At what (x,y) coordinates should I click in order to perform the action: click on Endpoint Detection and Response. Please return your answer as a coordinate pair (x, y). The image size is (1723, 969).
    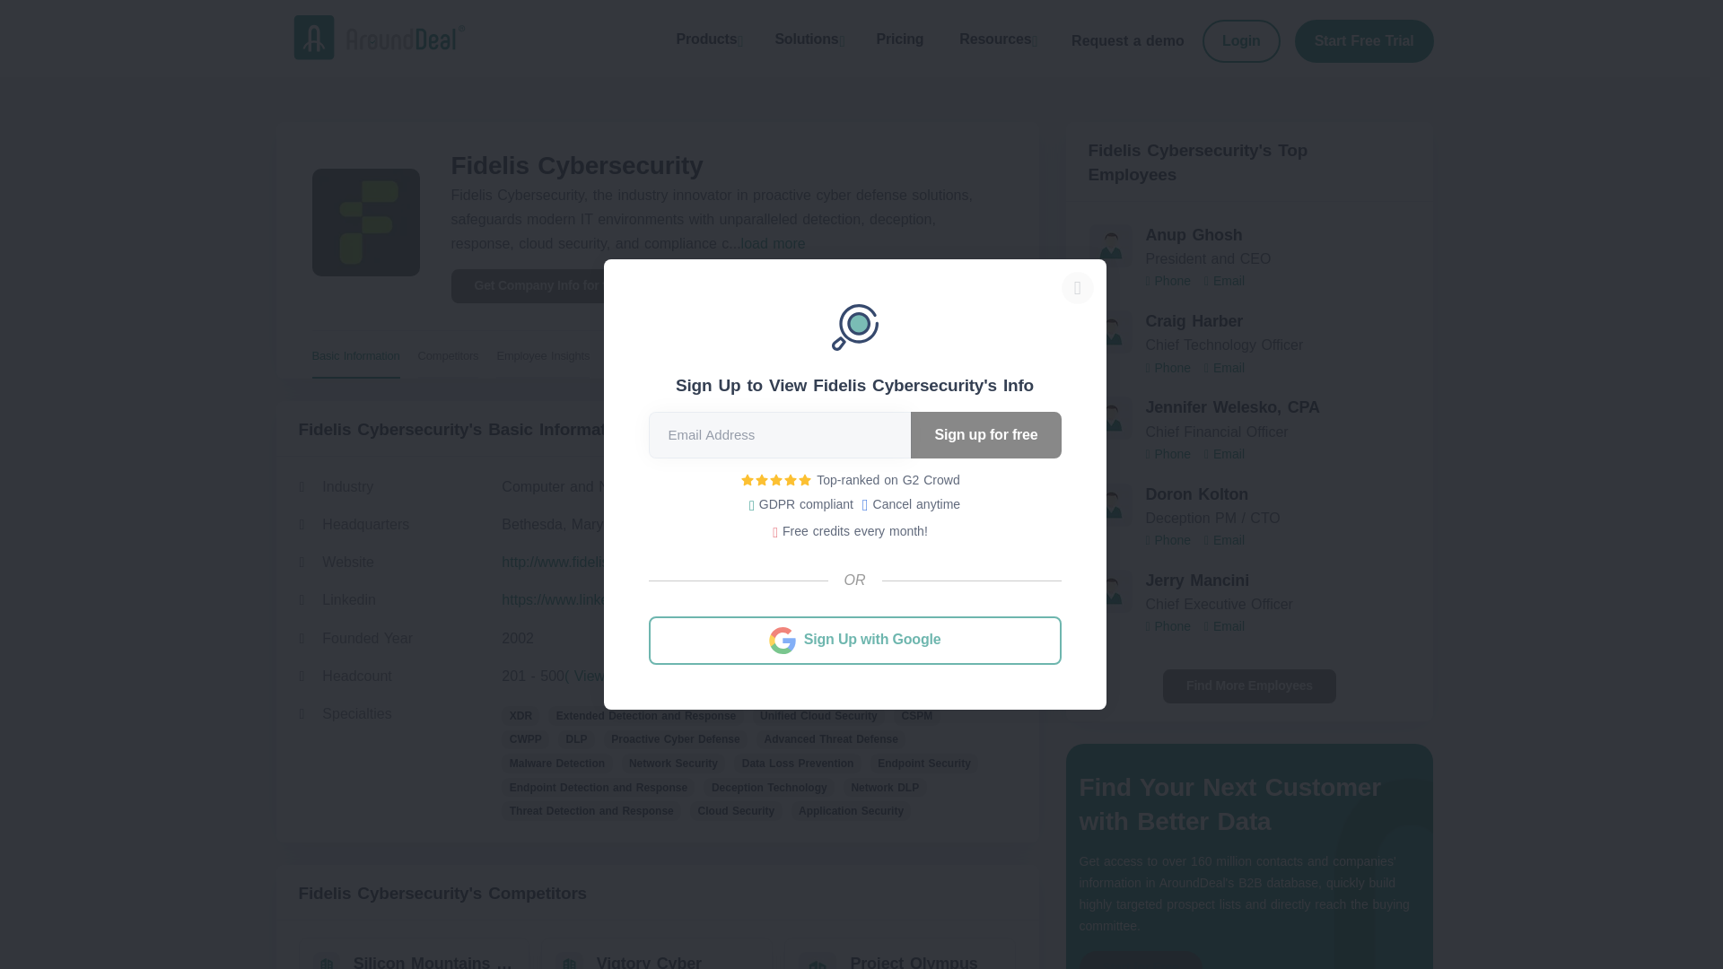
    Looking at the image, I should click on (598, 788).